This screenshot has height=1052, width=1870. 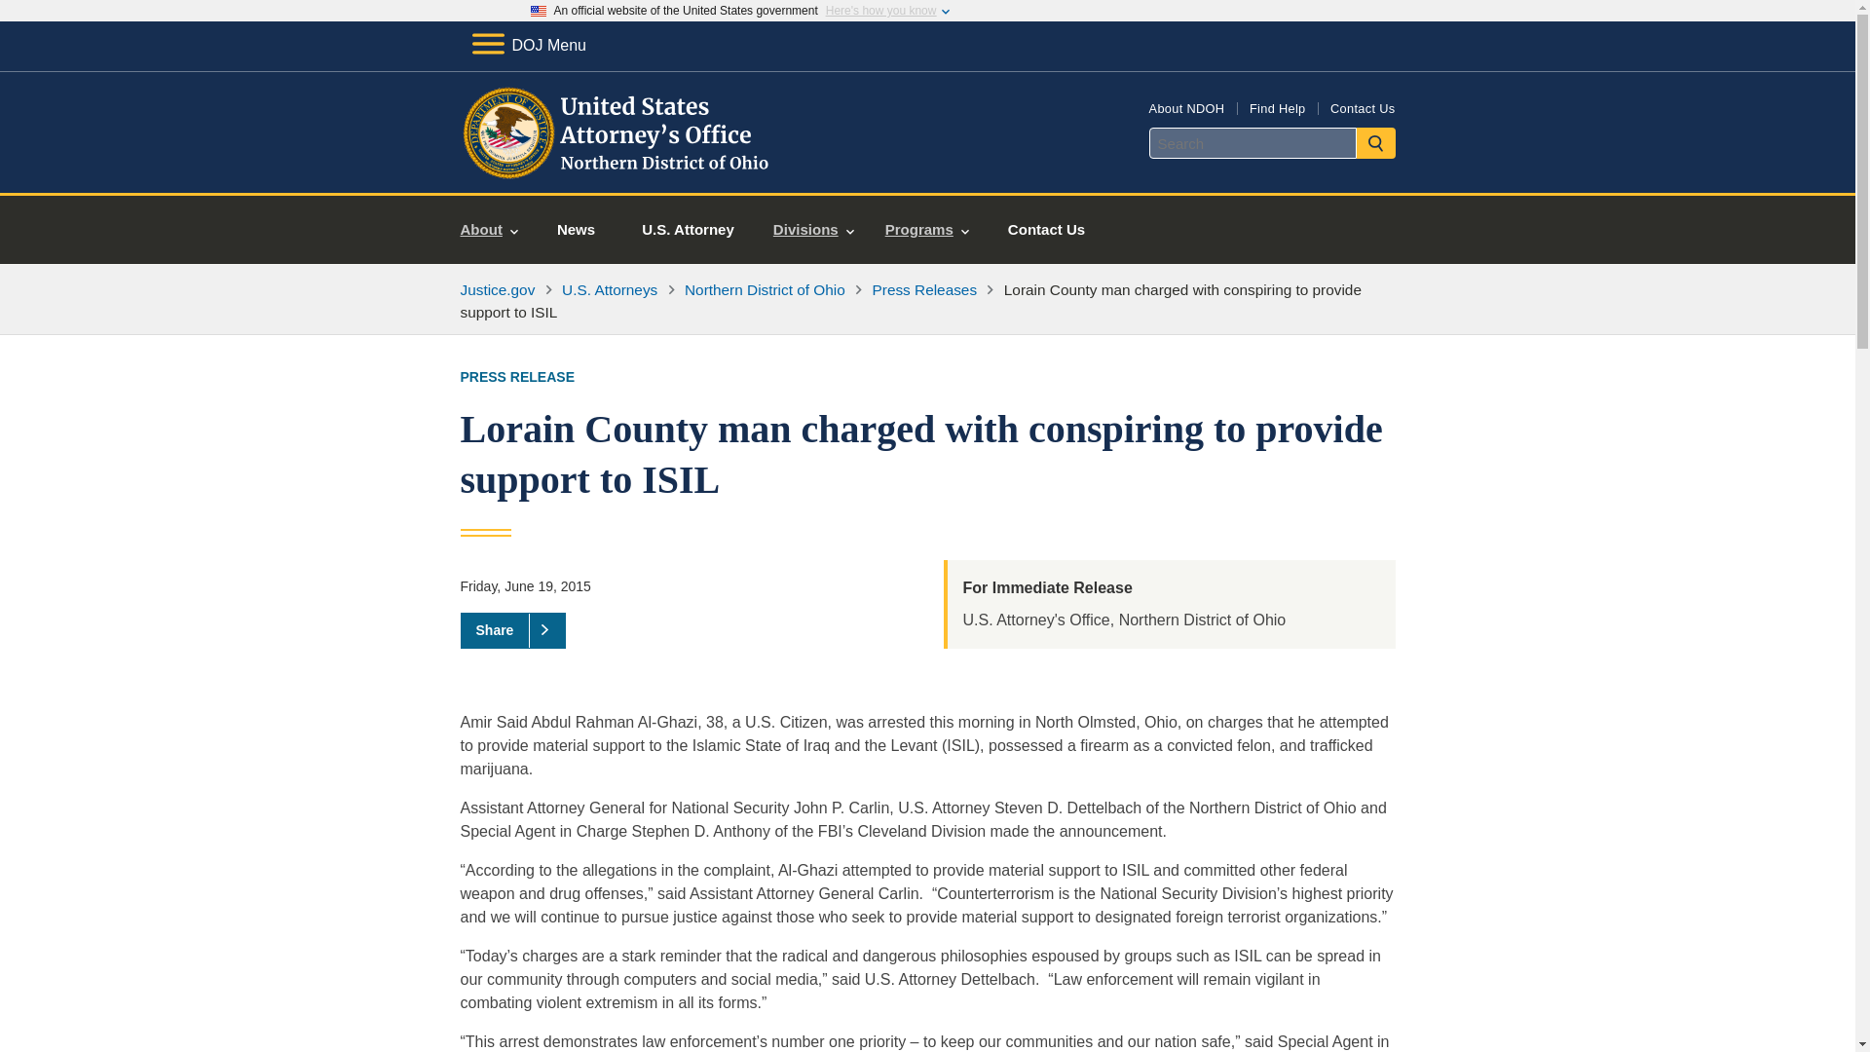 What do you see at coordinates (925, 289) in the screenshot?
I see `Press Releases` at bounding box center [925, 289].